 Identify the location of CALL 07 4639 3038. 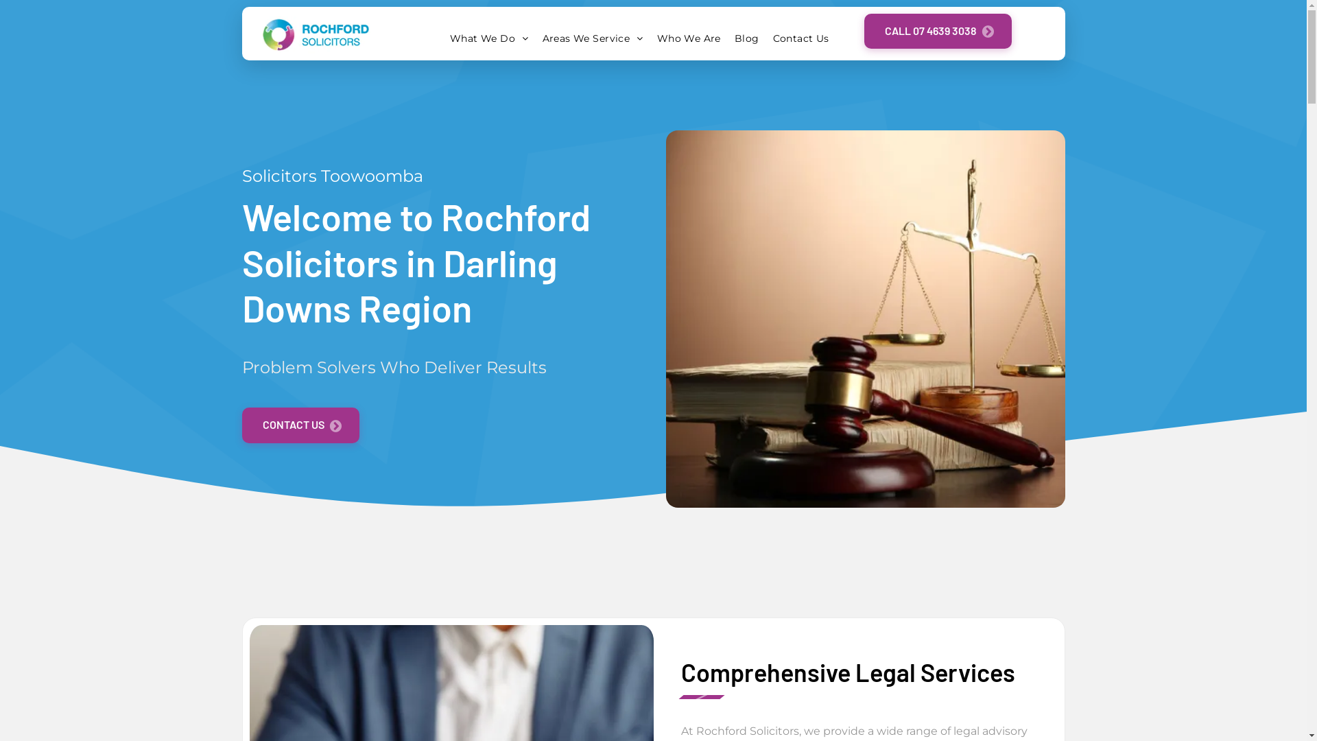
(938, 32).